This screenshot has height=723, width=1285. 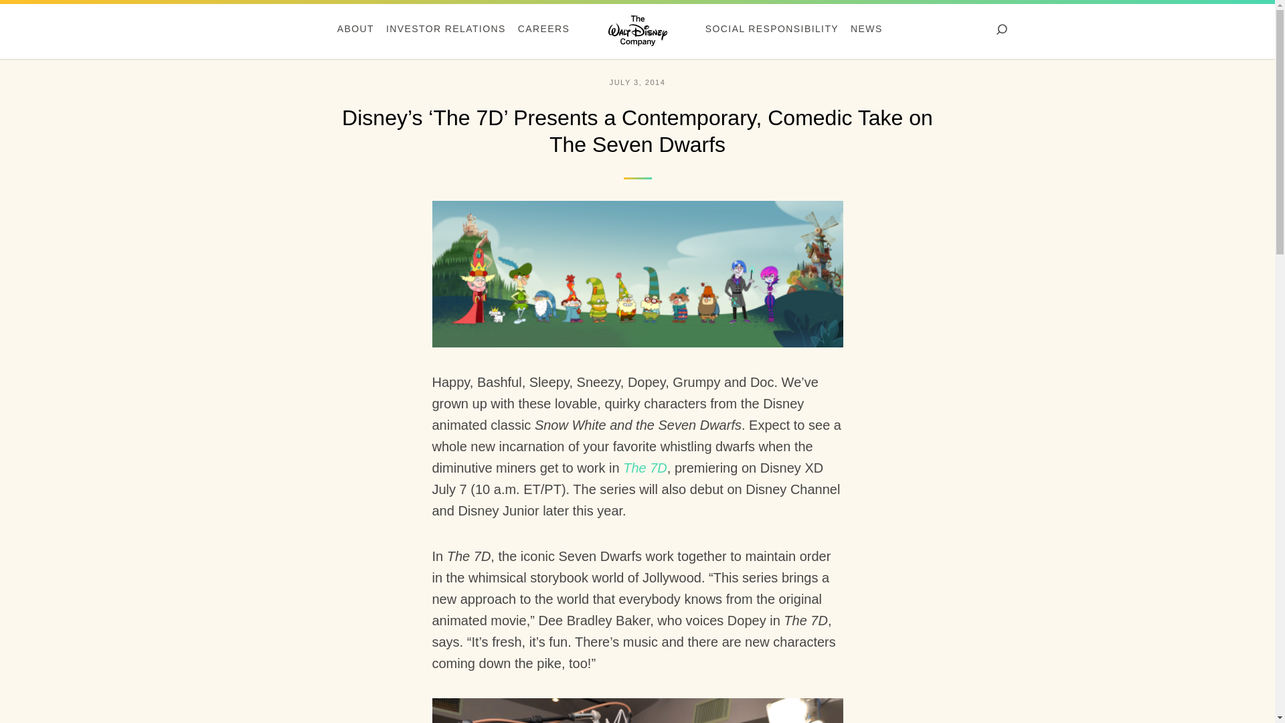 I want to click on INVESTOR RELATIONS, so click(x=446, y=32).